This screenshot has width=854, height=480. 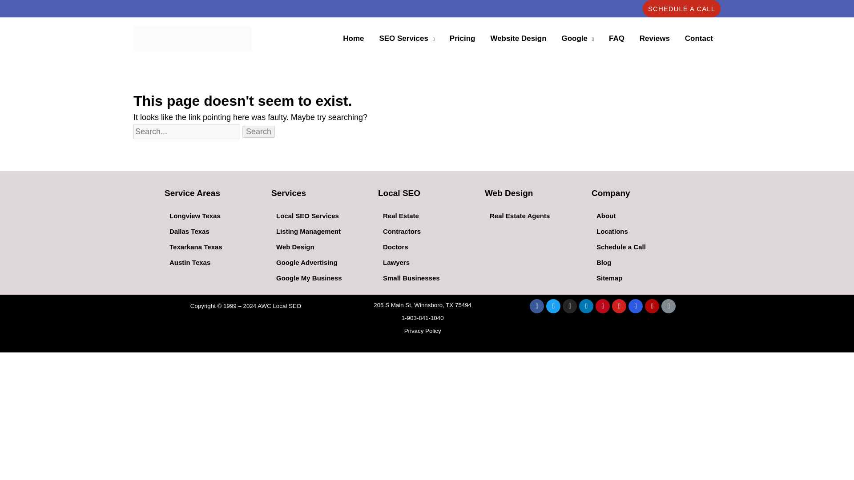 What do you see at coordinates (518, 38) in the screenshot?
I see `Website Development` at bounding box center [518, 38].